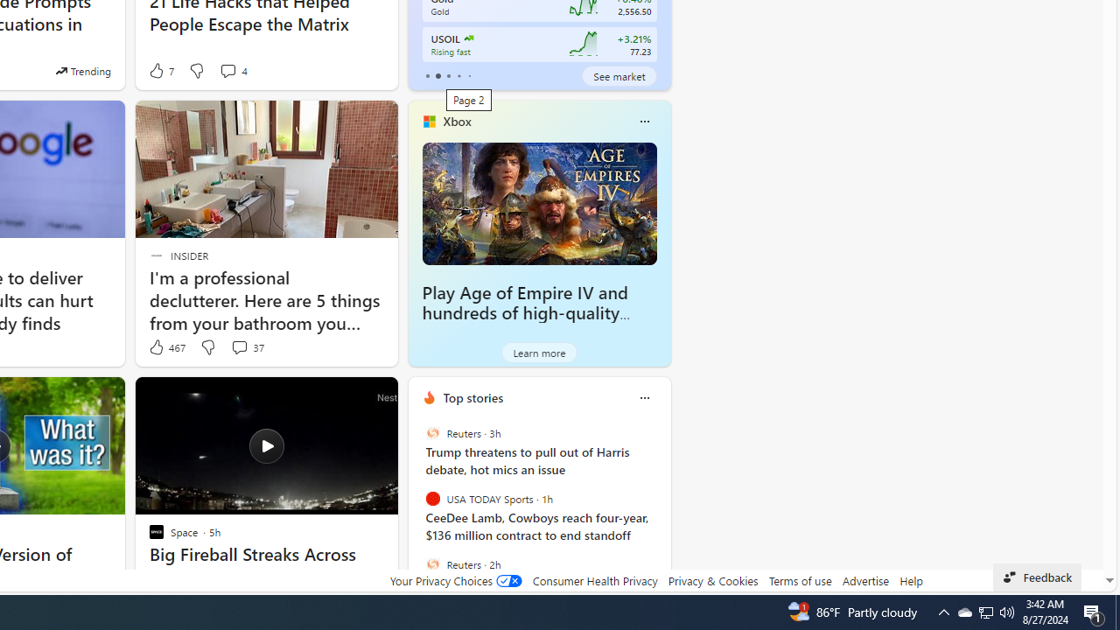 This screenshot has width=1120, height=630. What do you see at coordinates (661, 510) in the screenshot?
I see `next` at bounding box center [661, 510].